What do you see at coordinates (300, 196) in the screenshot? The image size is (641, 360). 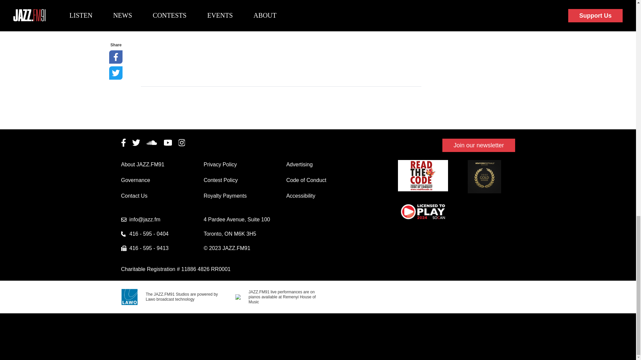 I see `Accessibility` at bounding box center [300, 196].